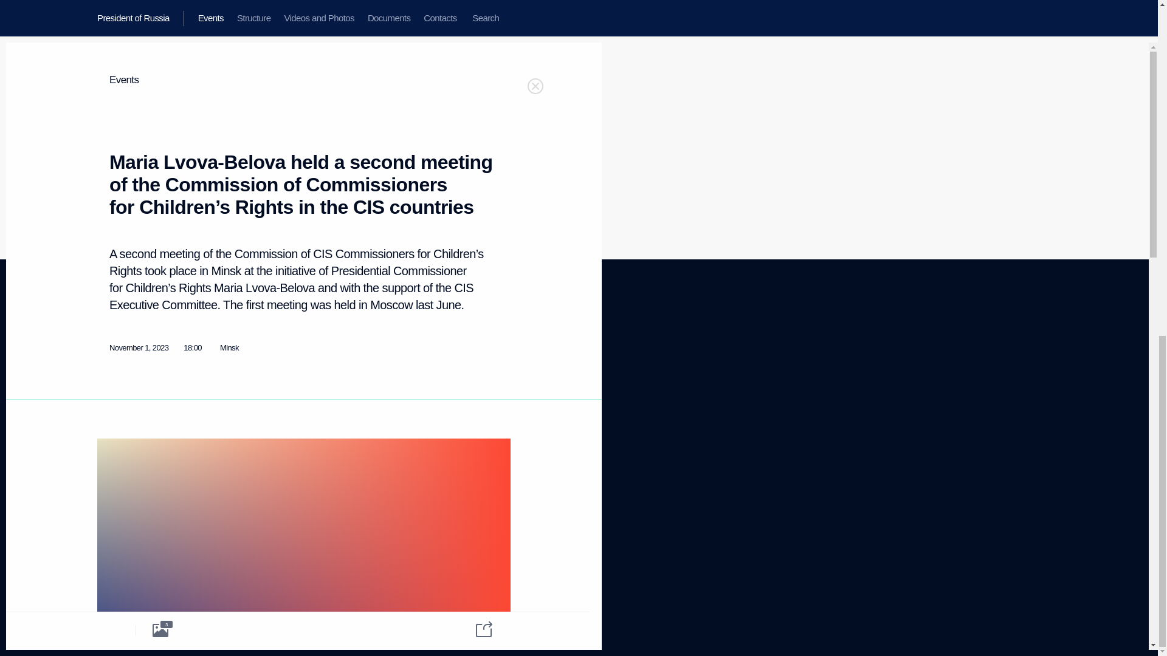  Describe the element at coordinates (460, 368) in the screenshot. I see `Contact website team` at that location.